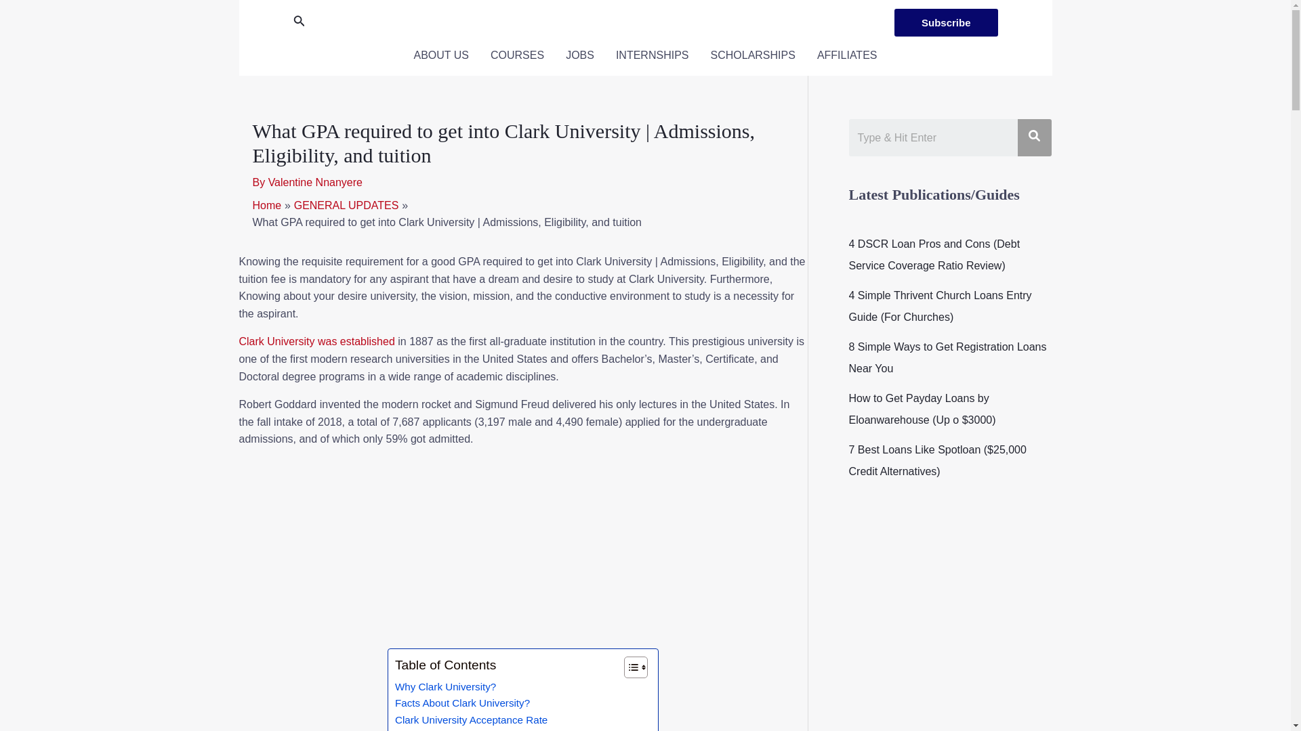 This screenshot has width=1301, height=731. What do you see at coordinates (445, 687) in the screenshot?
I see `Why Clark University?` at bounding box center [445, 687].